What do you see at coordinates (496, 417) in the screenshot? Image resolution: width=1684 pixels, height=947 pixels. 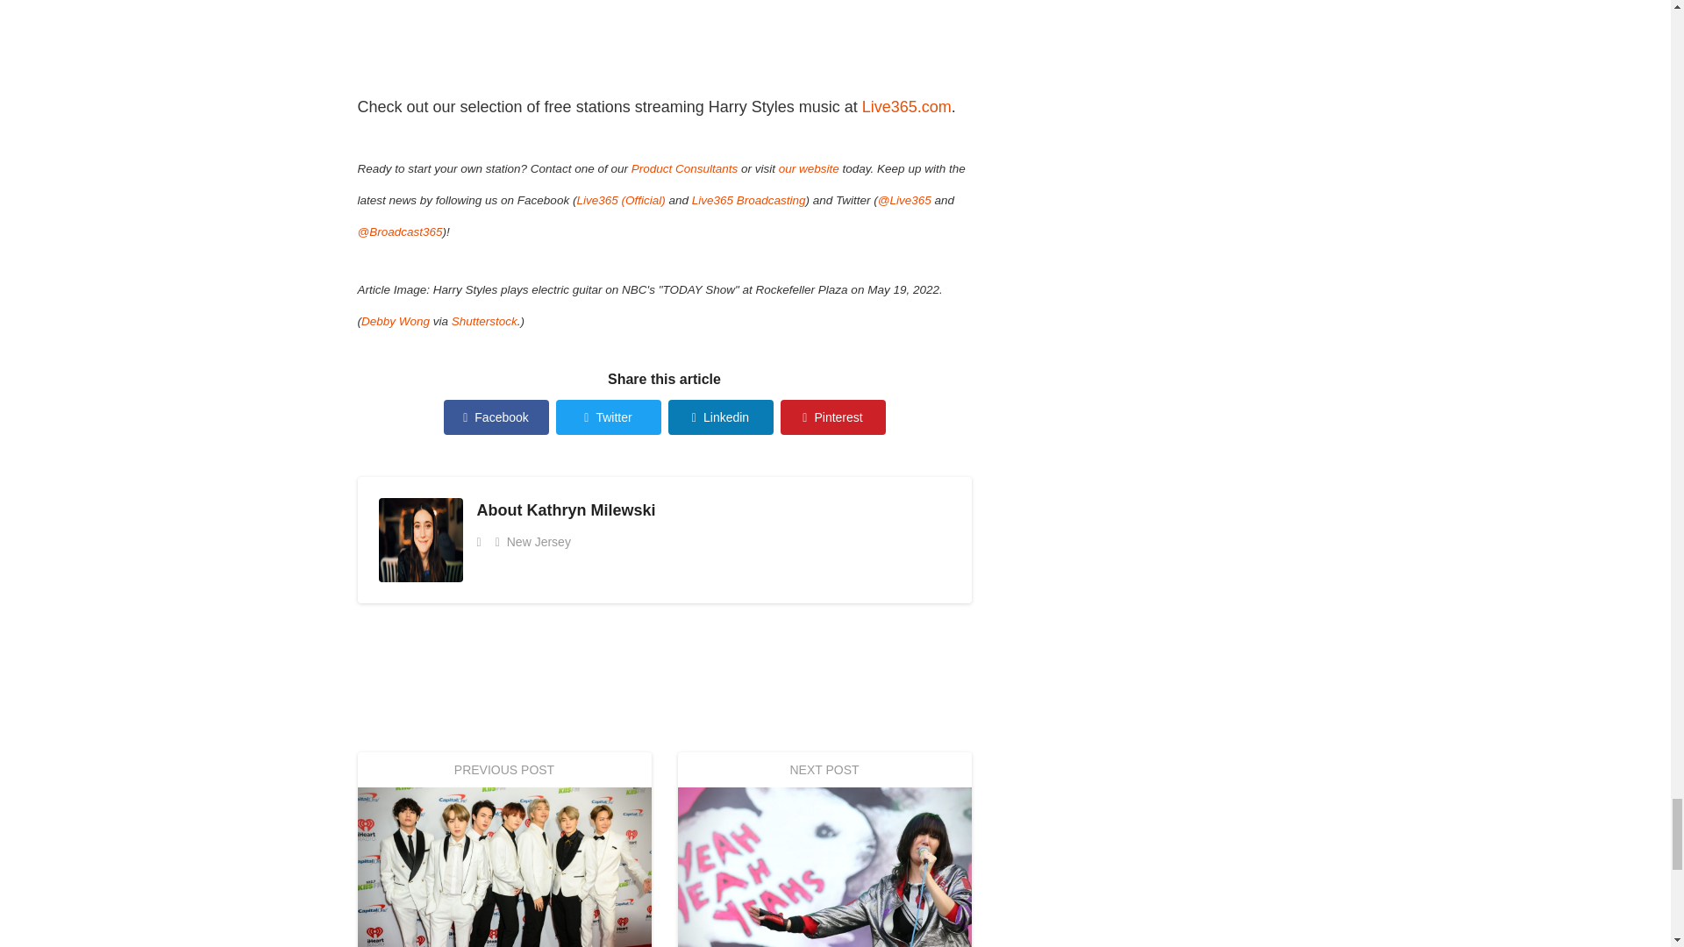 I see `Share on Facebook` at bounding box center [496, 417].